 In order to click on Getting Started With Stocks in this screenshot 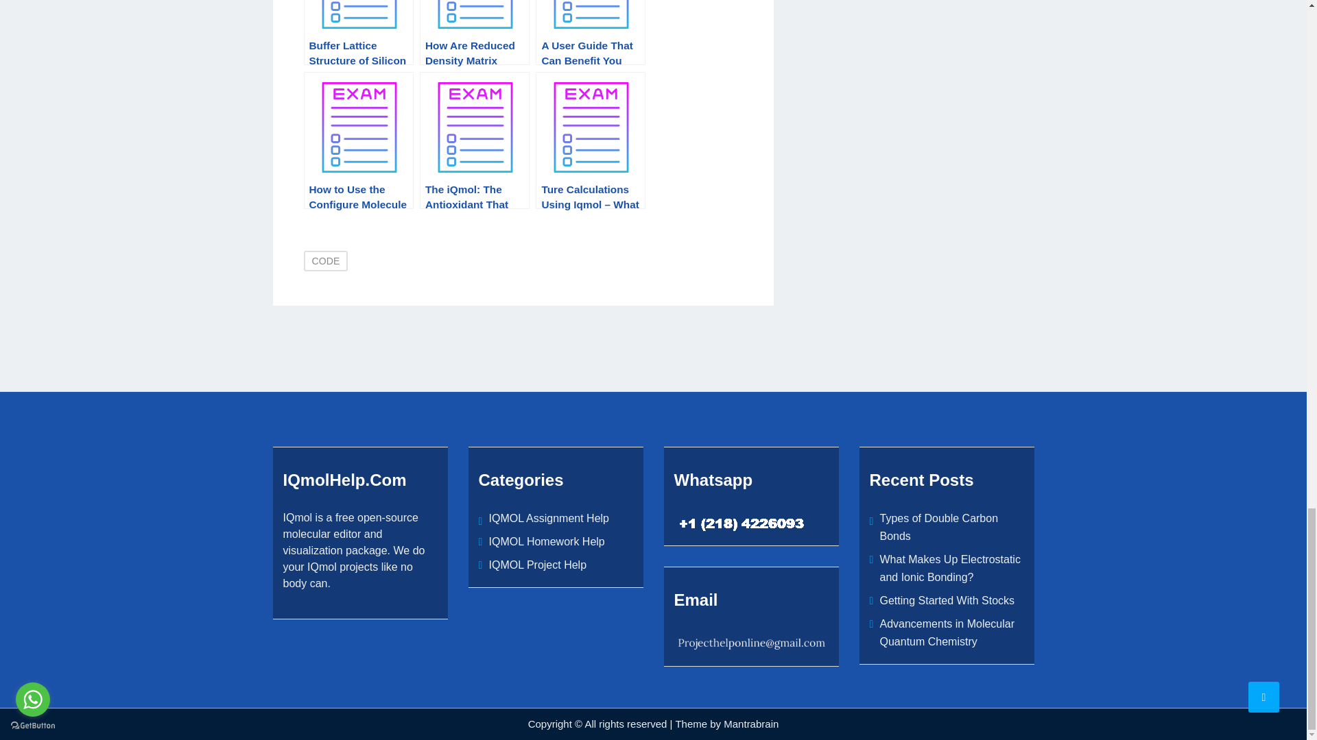, I will do `click(947, 600)`.